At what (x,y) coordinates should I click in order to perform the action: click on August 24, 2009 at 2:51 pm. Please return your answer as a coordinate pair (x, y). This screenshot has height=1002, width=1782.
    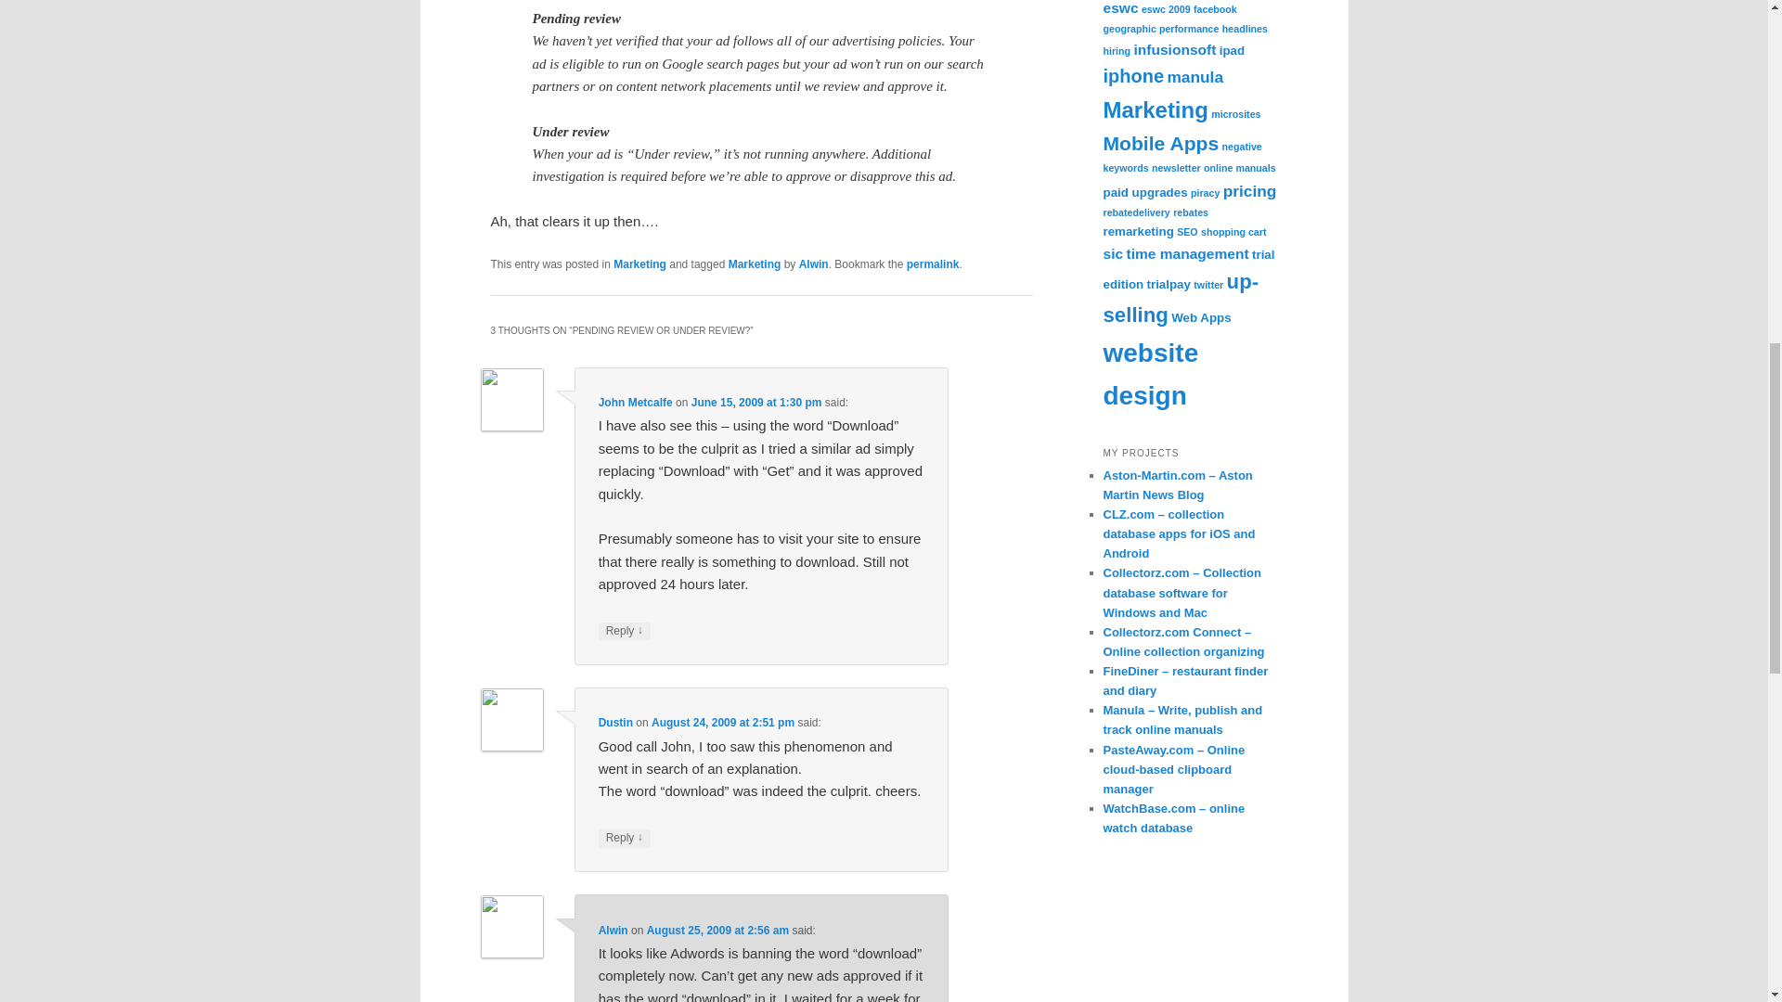
    Looking at the image, I should click on (723, 723).